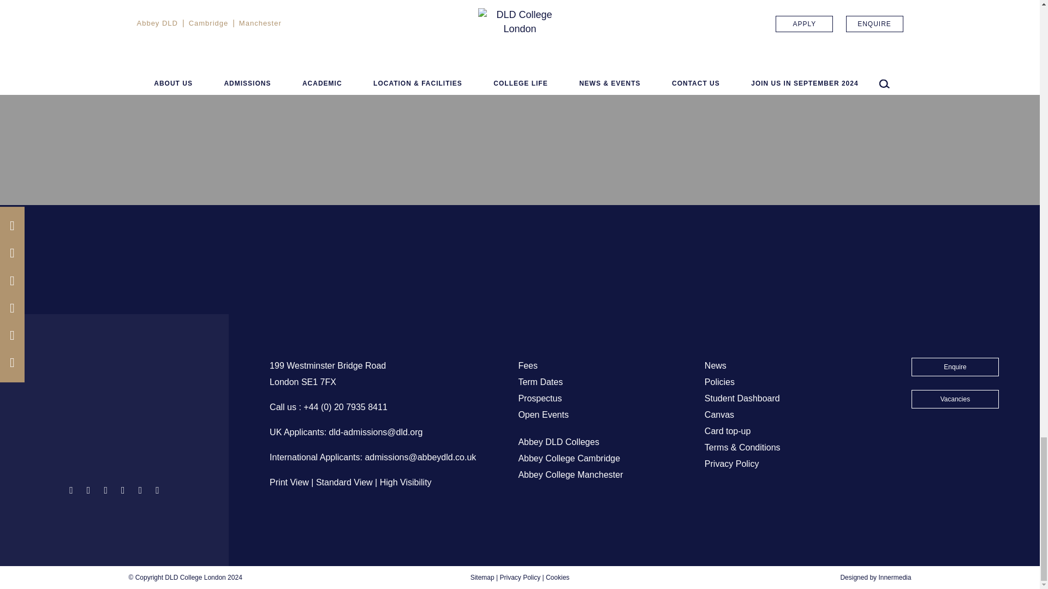  Describe the element at coordinates (344, 482) in the screenshot. I see `Switch to Standard Visibility` at that location.